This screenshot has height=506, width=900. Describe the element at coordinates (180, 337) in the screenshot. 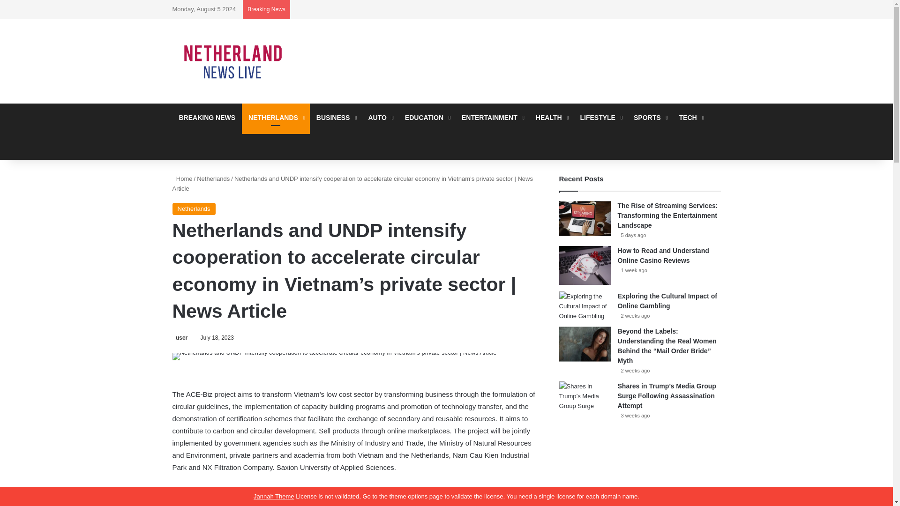

I see `user` at that location.